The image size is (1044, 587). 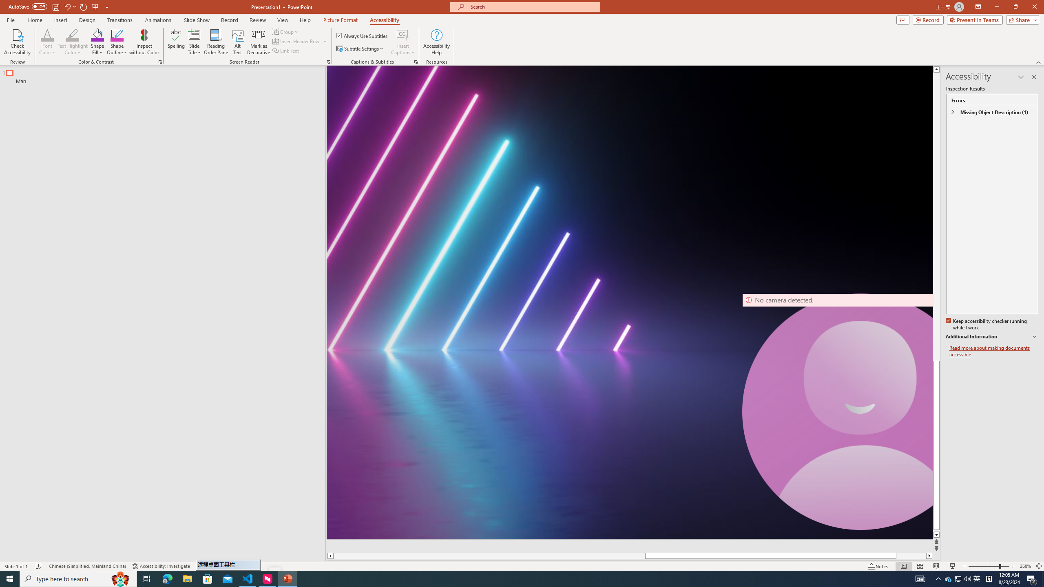 I want to click on From Beginning, so click(x=95, y=7).